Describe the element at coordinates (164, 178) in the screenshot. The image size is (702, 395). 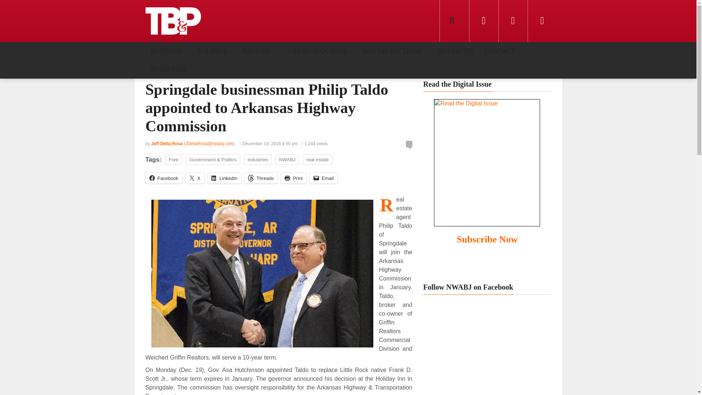
I see `Click to share on Facebook` at that location.